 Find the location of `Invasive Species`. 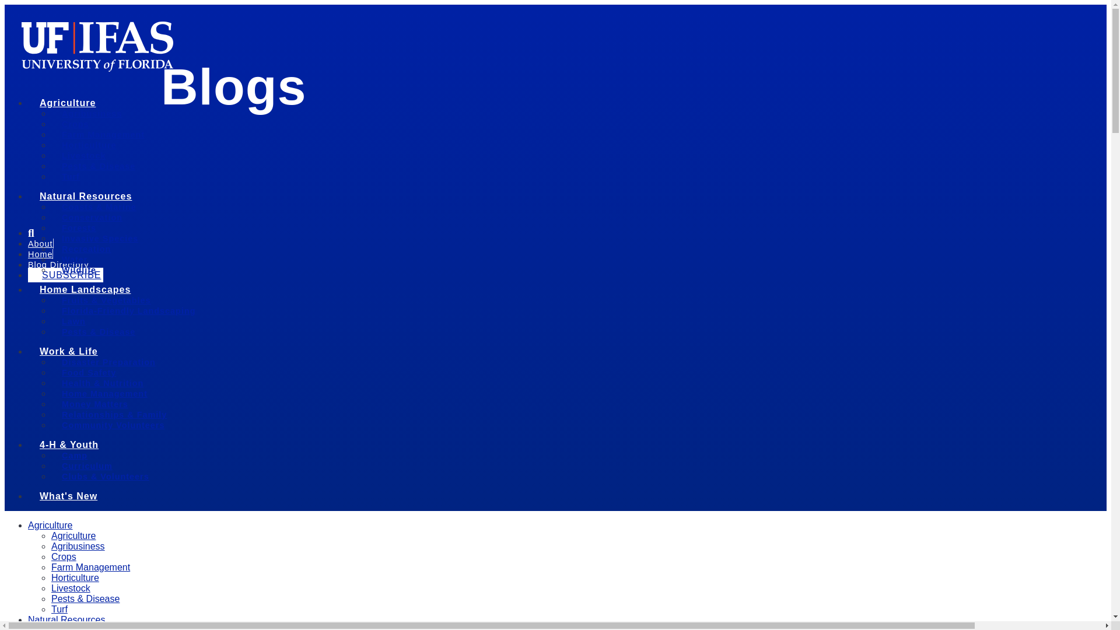

Invasive Species is located at coordinates (99, 239).